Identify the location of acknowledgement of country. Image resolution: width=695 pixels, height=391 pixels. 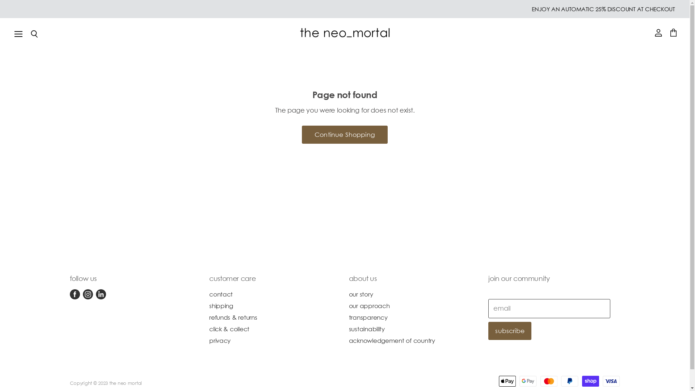
(392, 340).